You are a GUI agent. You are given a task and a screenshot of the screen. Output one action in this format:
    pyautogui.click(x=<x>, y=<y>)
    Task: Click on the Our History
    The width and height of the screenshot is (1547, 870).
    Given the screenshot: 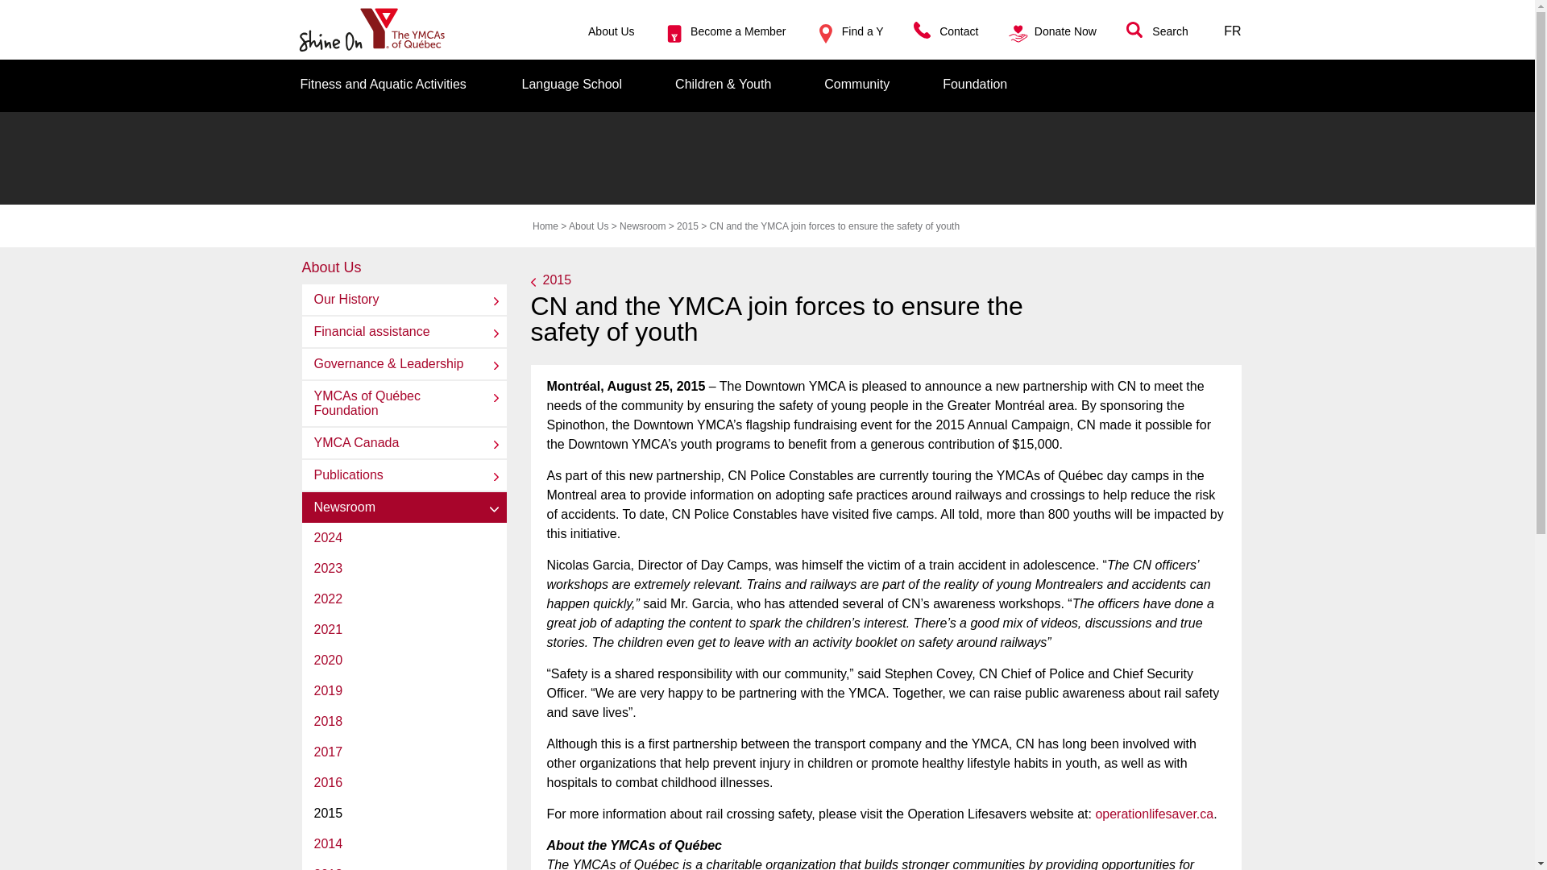 What is the action you would take?
    pyautogui.click(x=403, y=300)
    